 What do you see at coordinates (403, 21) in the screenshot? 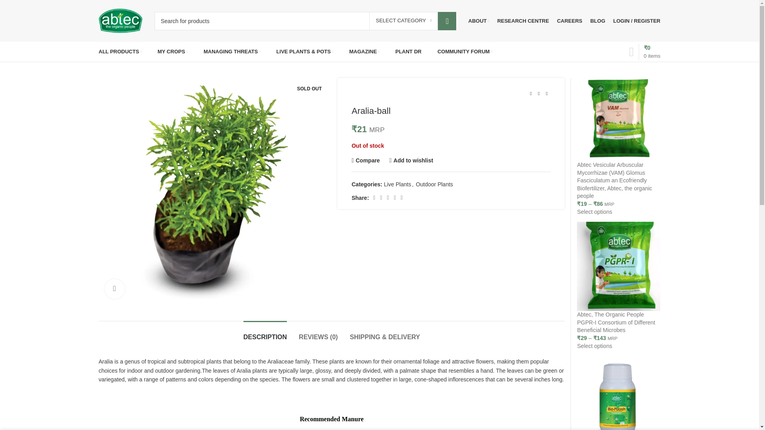
I see `SELECT CATEGORY` at bounding box center [403, 21].